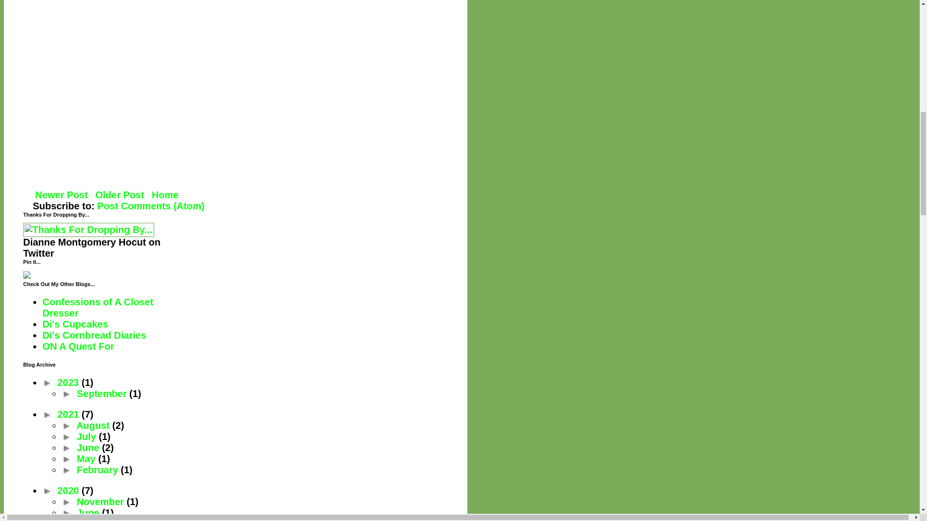 This screenshot has height=521, width=927. I want to click on ON A Quest For, so click(78, 346).